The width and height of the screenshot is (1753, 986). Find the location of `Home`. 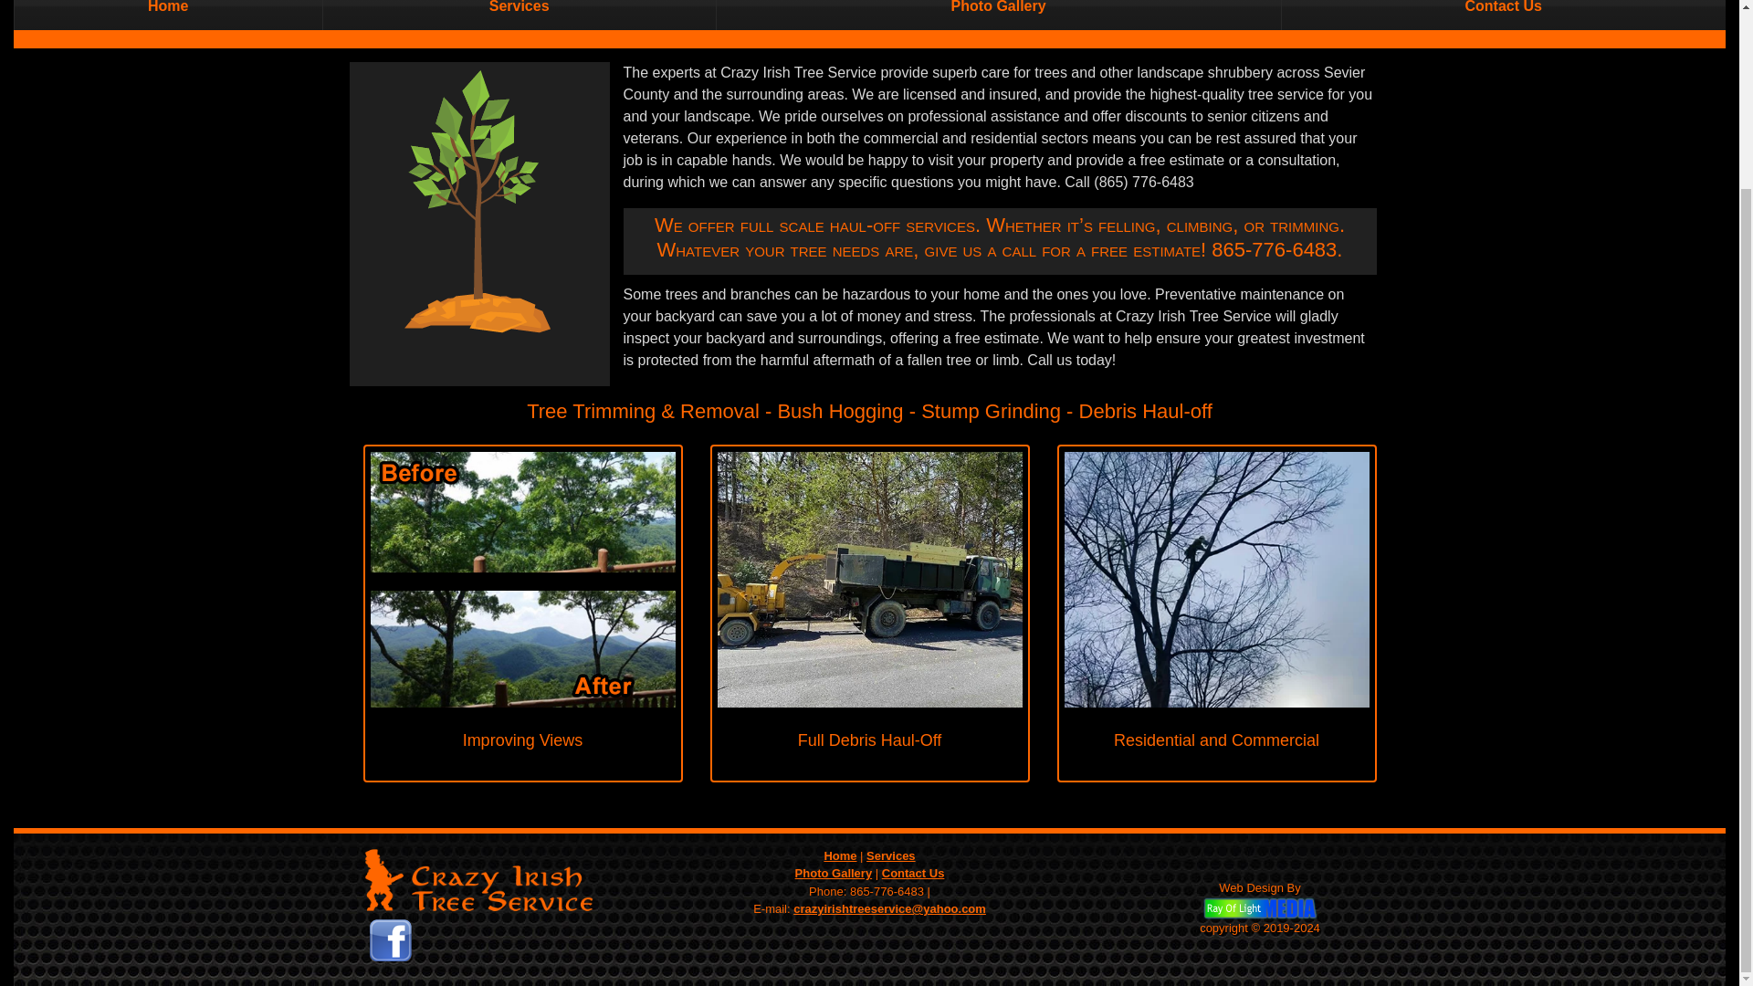

Home is located at coordinates (168, 15).